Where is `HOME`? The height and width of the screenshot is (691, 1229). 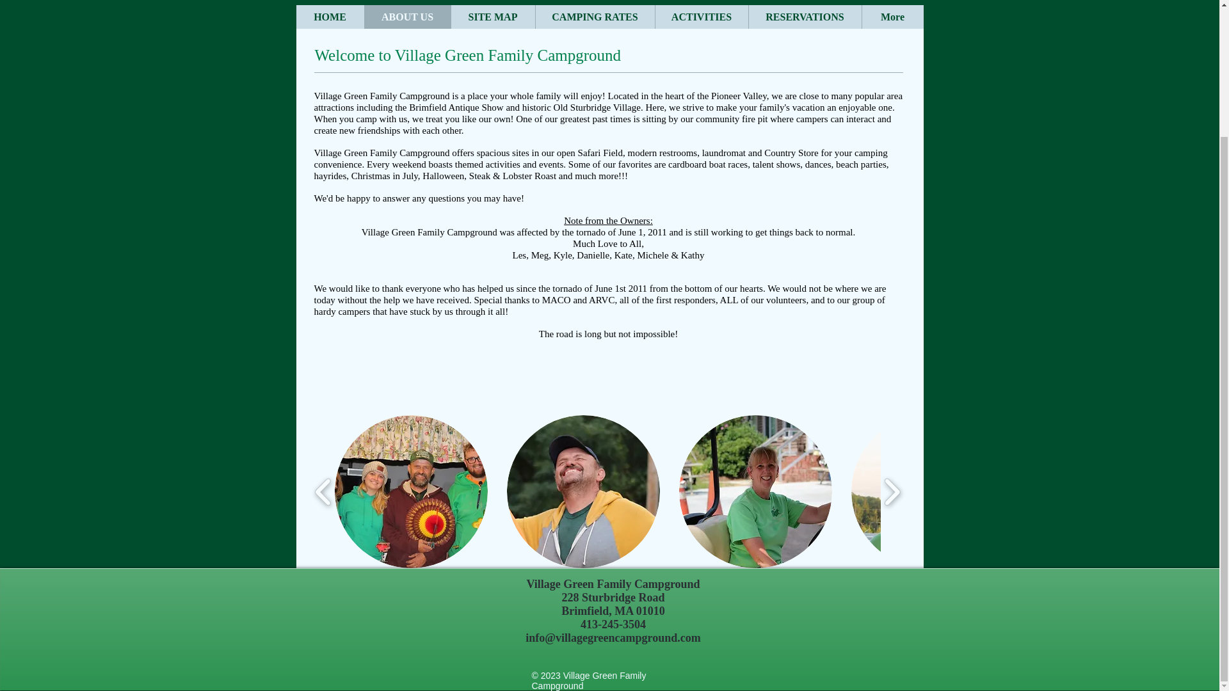
HOME is located at coordinates (330, 17).